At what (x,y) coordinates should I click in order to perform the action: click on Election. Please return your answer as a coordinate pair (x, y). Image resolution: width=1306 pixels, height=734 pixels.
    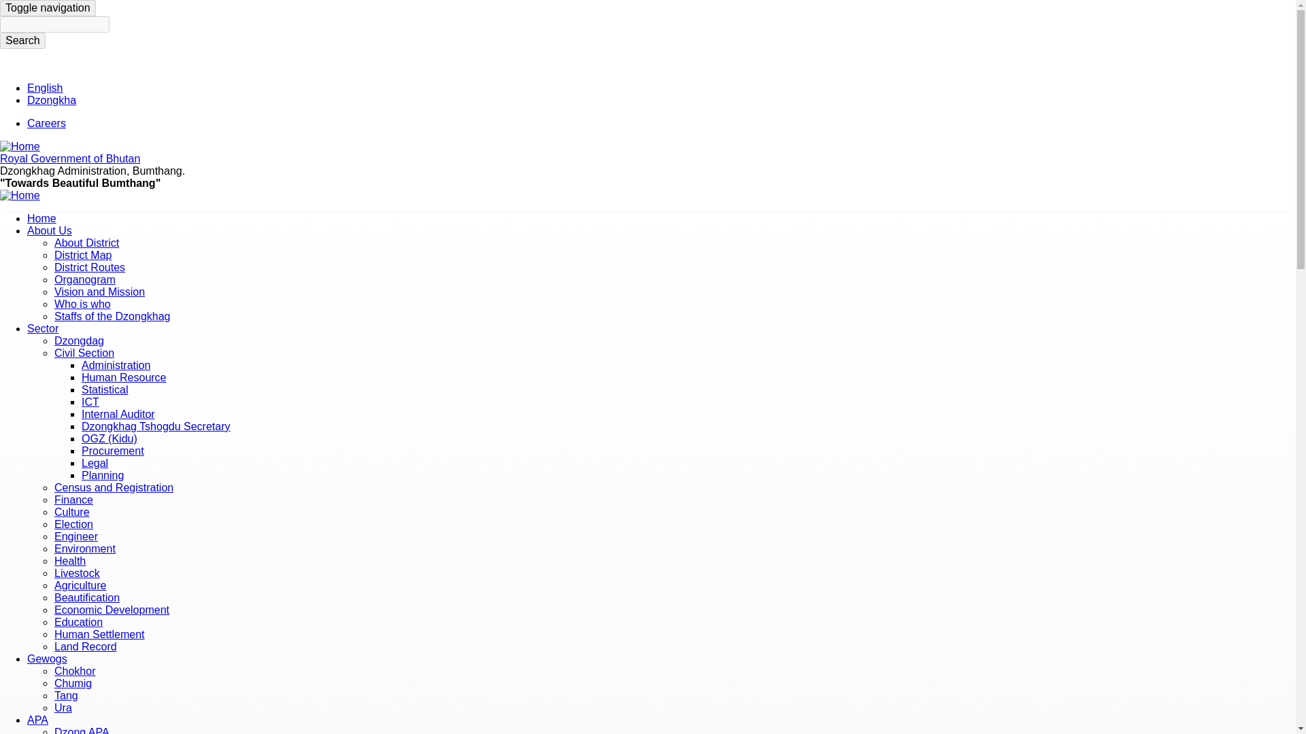
    Looking at the image, I should click on (73, 523).